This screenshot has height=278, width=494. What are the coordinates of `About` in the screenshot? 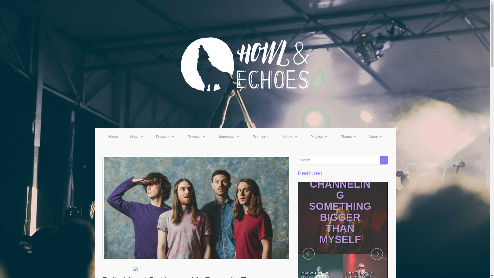 It's located at (375, 136).